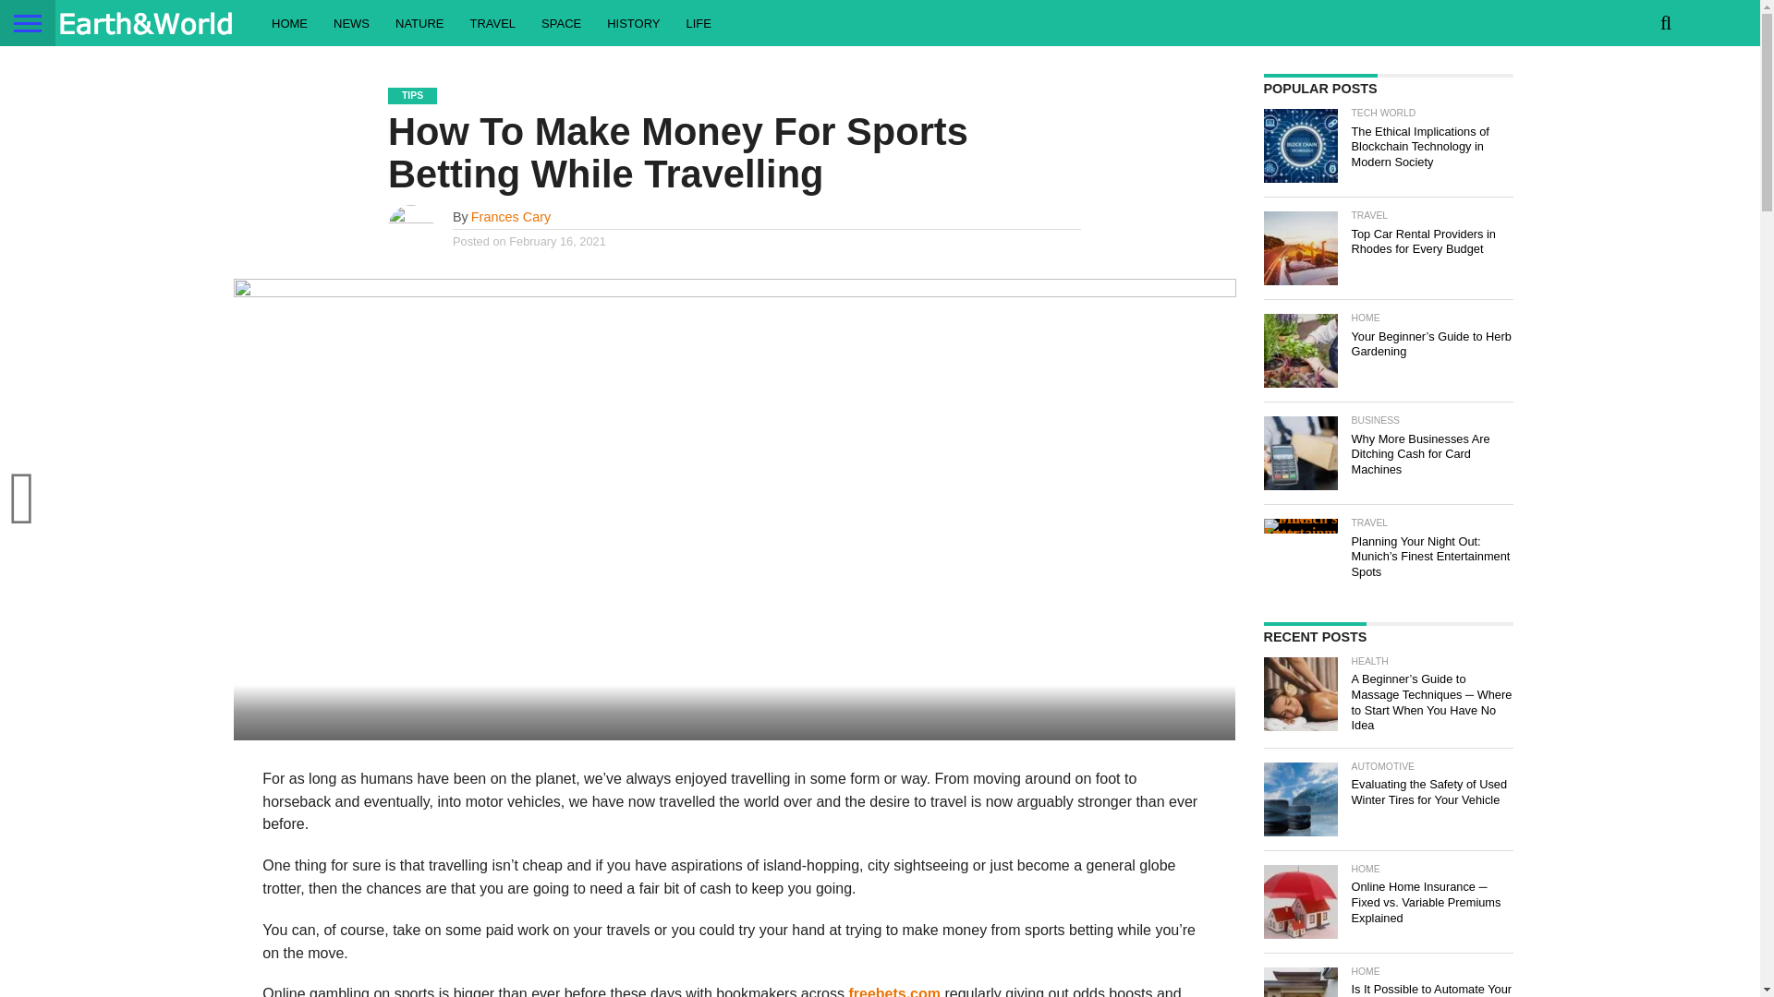  Describe the element at coordinates (510, 216) in the screenshot. I see `Posts by Frances Cary` at that location.